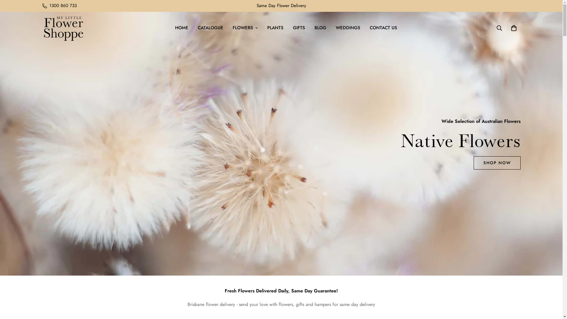 The height and width of the screenshot is (319, 567). I want to click on FLOWERS, so click(245, 28).